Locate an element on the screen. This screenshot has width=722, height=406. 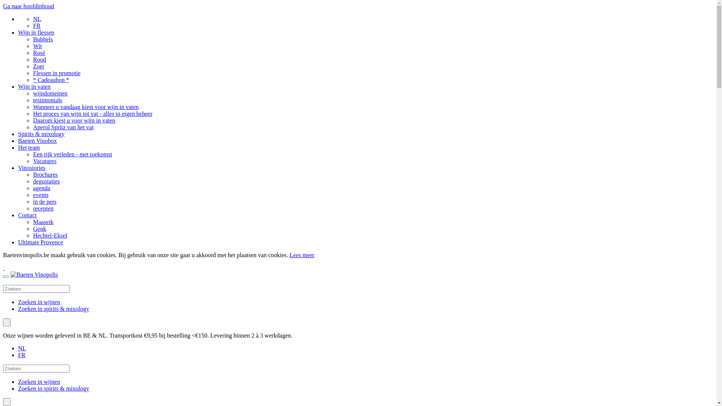
Brochures is located at coordinates (46, 174).